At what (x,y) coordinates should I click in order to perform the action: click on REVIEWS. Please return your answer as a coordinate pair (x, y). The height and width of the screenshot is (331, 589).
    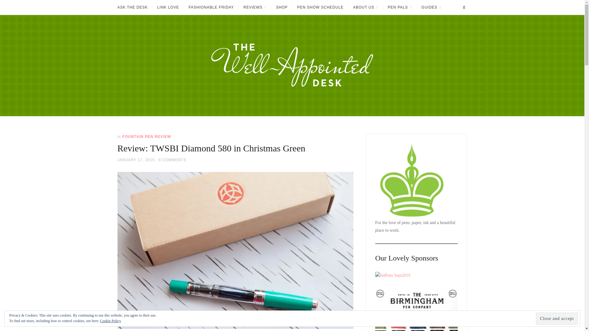
    Looking at the image, I should click on (255, 7).